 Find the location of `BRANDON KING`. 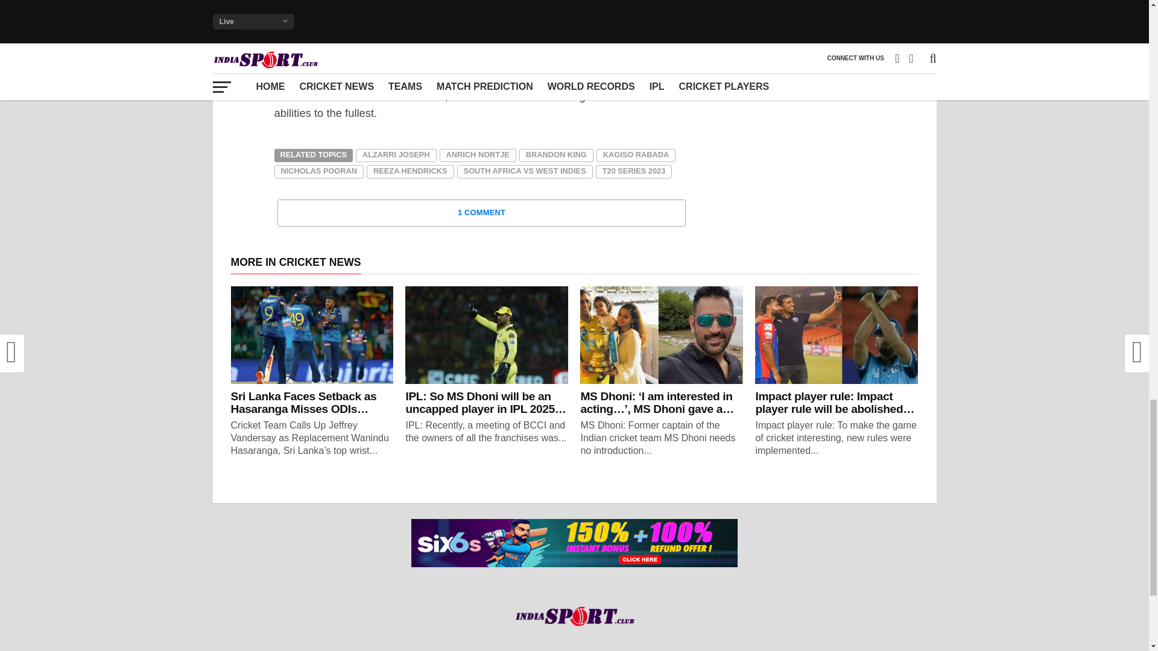

BRANDON KING is located at coordinates (556, 156).